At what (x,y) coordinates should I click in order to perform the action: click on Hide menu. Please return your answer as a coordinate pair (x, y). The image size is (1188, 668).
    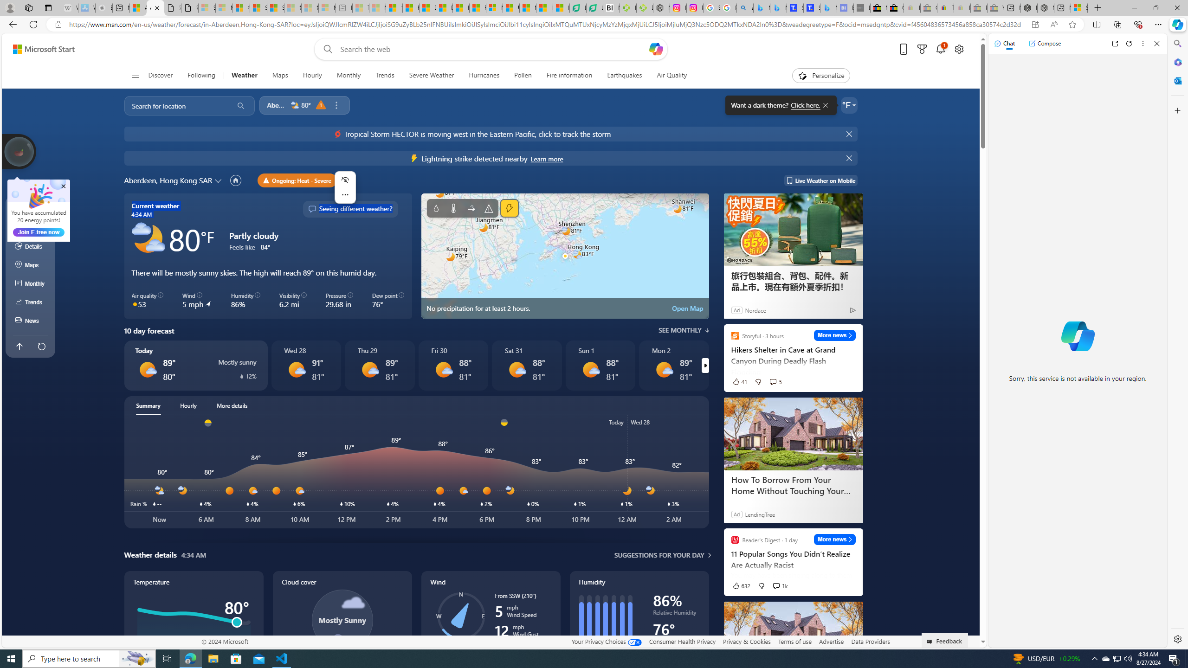
    Looking at the image, I should click on (345, 180).